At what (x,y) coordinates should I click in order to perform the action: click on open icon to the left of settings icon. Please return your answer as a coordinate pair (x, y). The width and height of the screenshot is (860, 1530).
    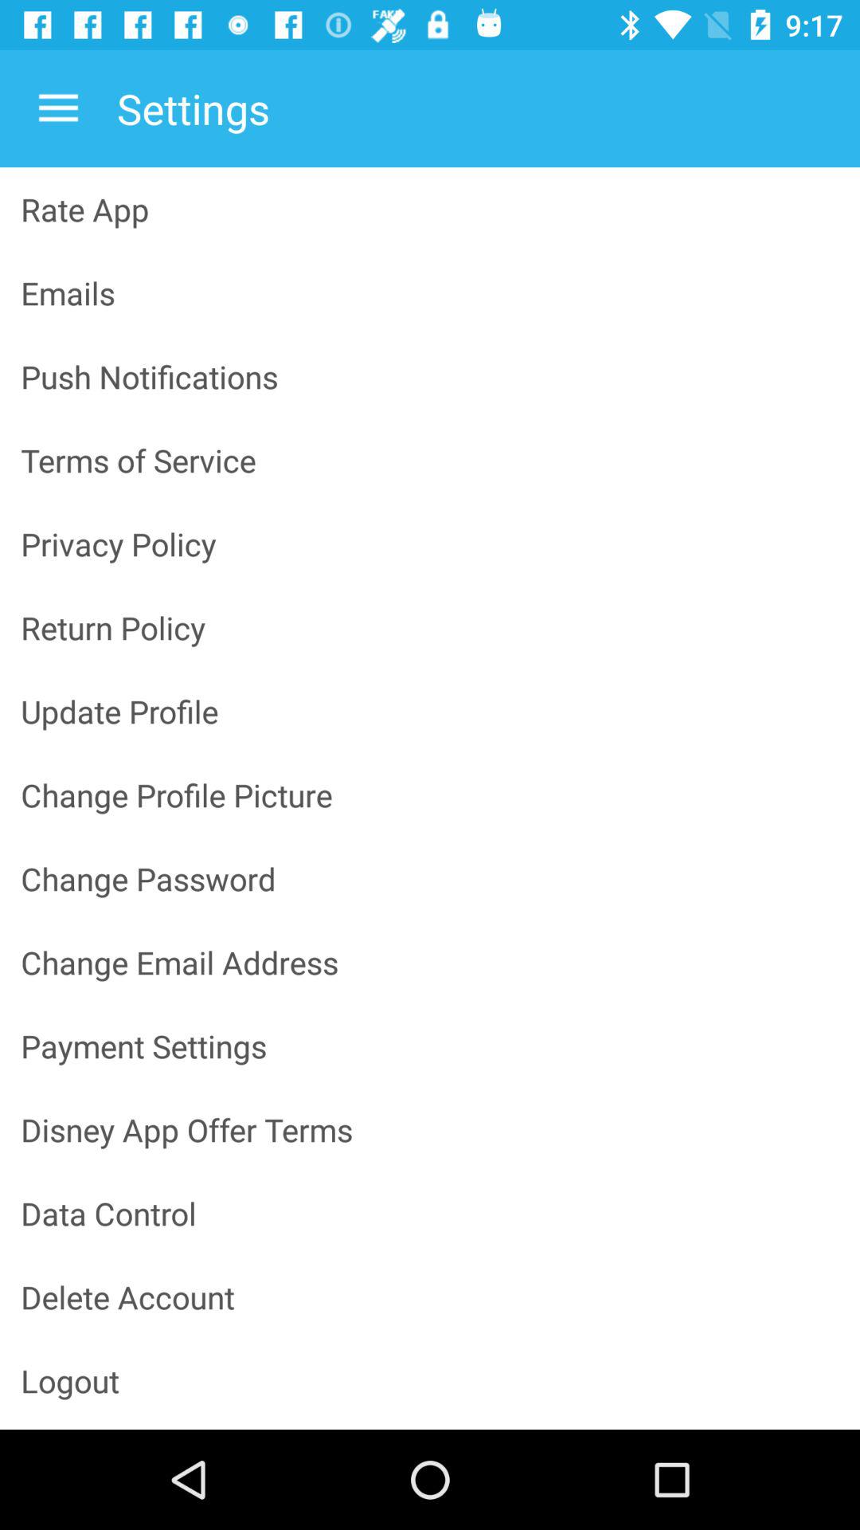
    Looking at the image, I should click on (58, 108).